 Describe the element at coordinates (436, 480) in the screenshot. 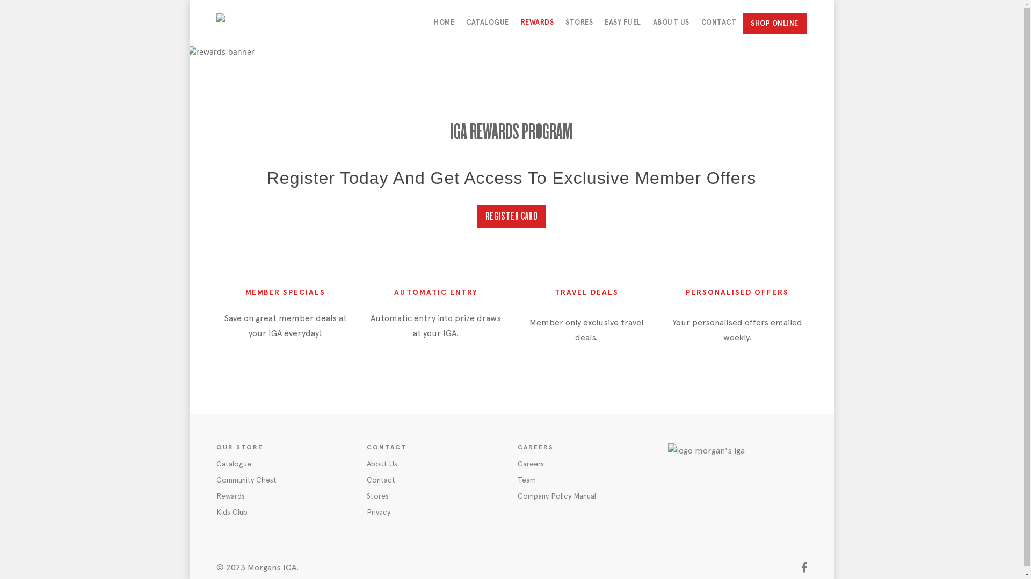

I see `Contact` at that location.